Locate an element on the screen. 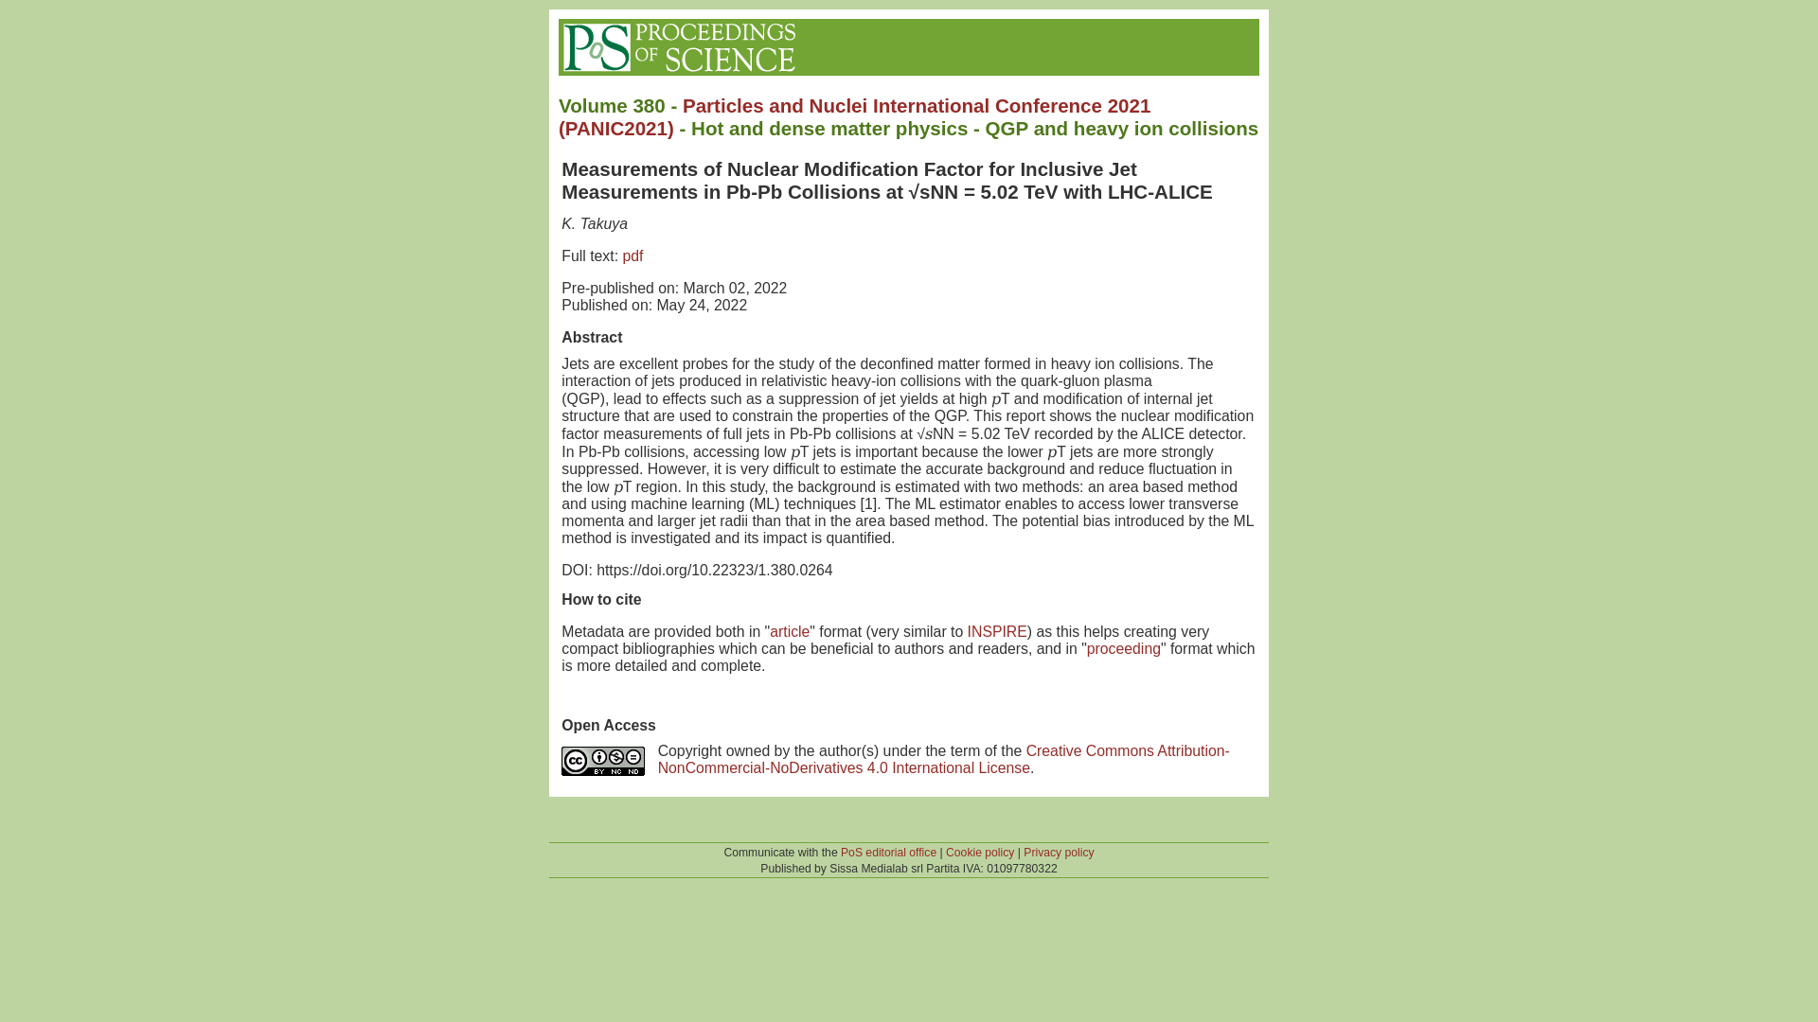  article is located at coordinates (789, 631).